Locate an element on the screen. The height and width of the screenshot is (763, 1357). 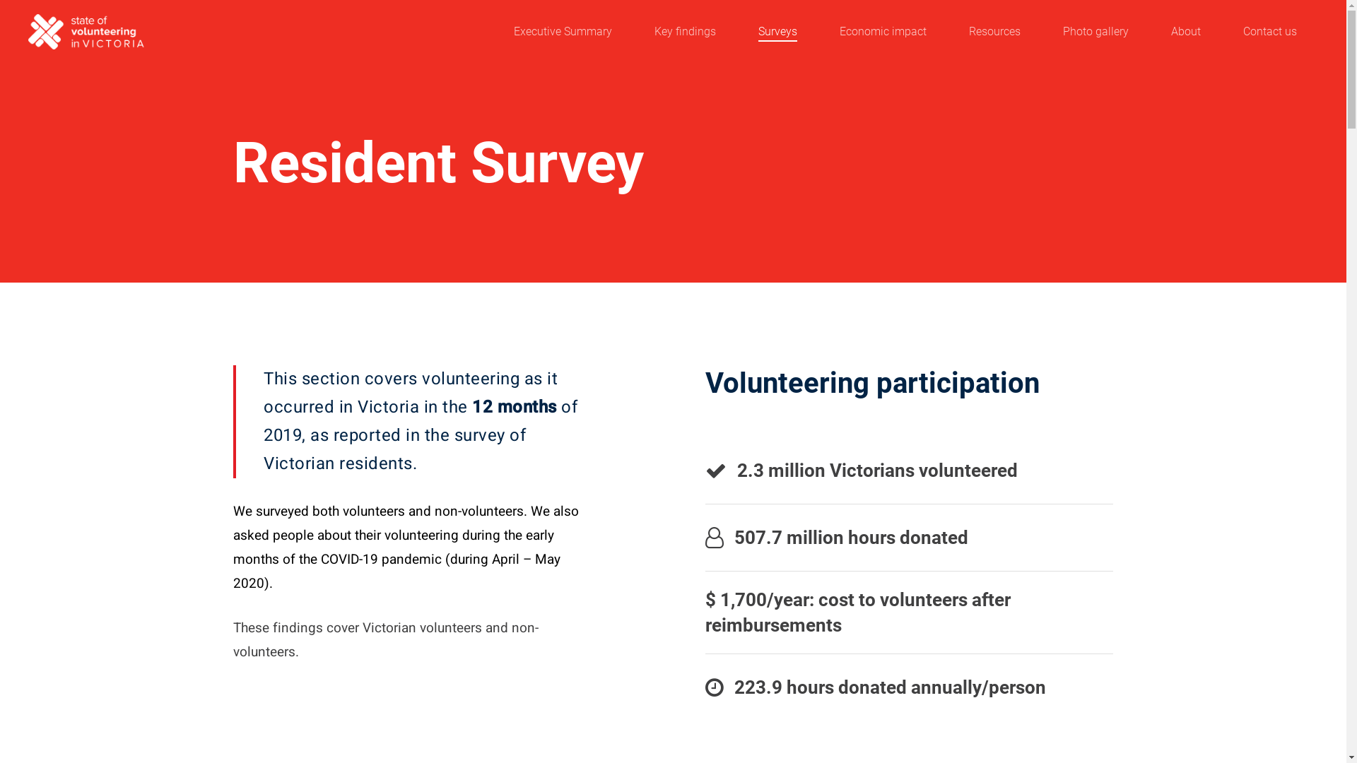
Photo gallery is located at coordinates (1095, 32).